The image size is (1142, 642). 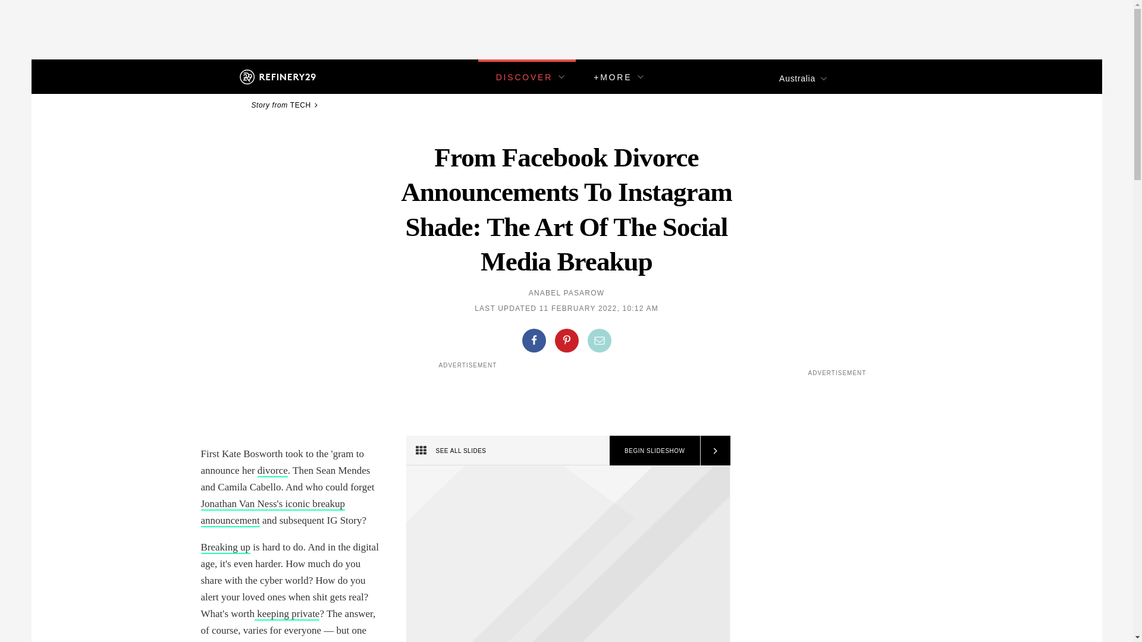 What do you see at coordinates (598, 308) in the screenshot?
I see `11 FEBRUARY 2022, 10:12 AM` at bounding box center [598, 308].